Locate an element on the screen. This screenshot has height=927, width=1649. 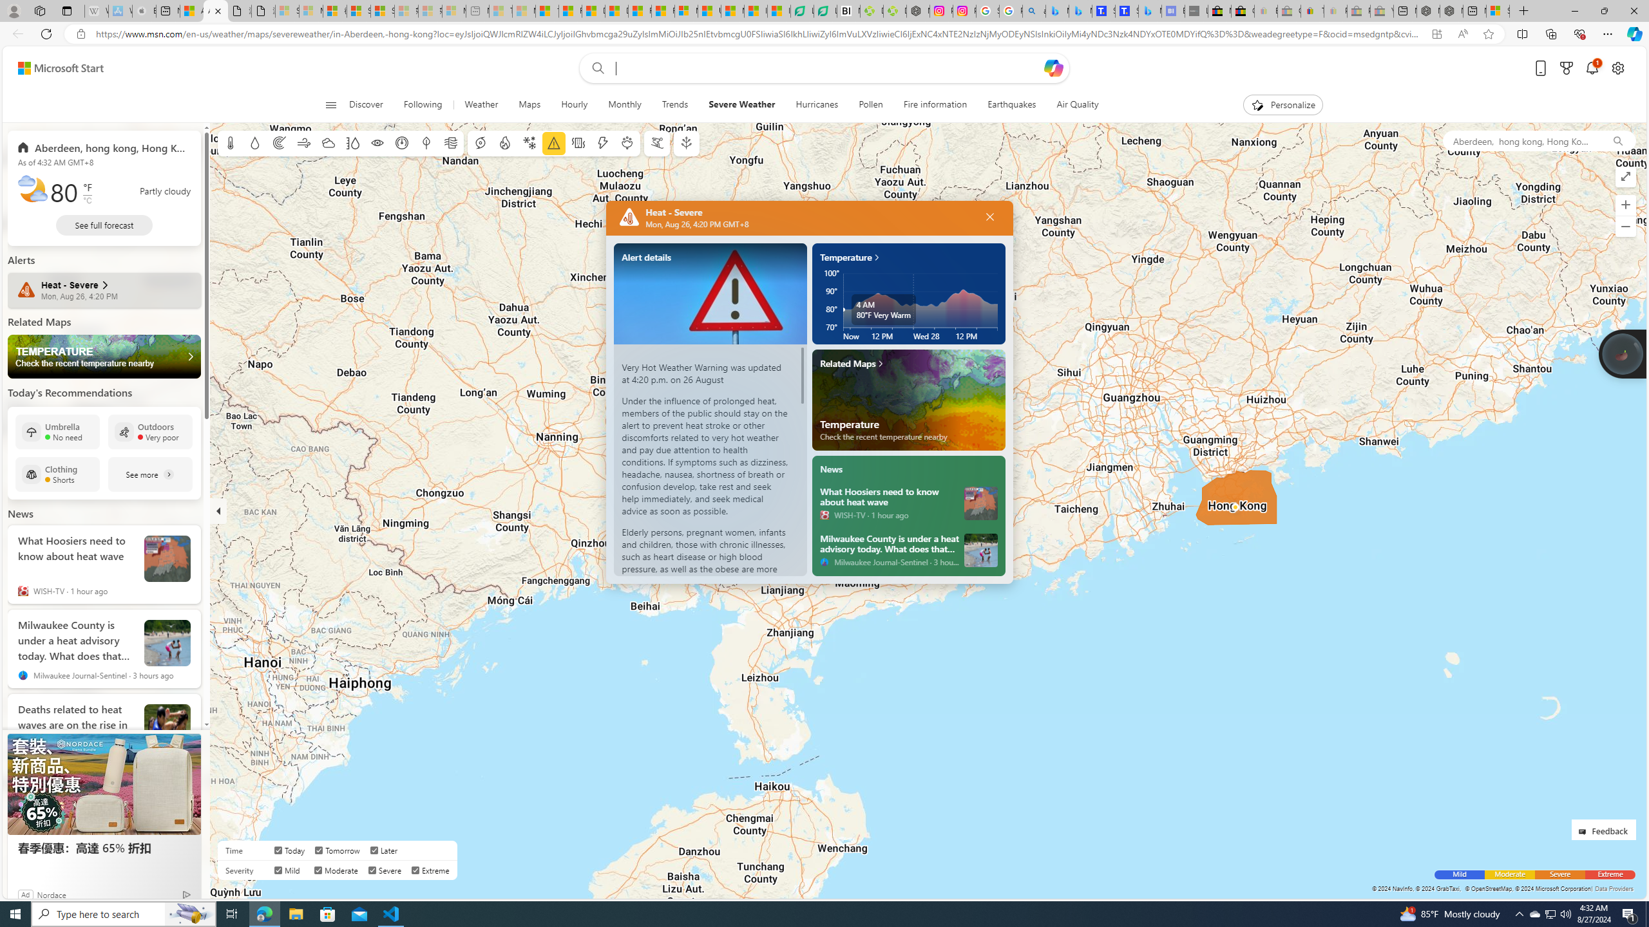
Severe Weather is located at coordinates (742, 105).